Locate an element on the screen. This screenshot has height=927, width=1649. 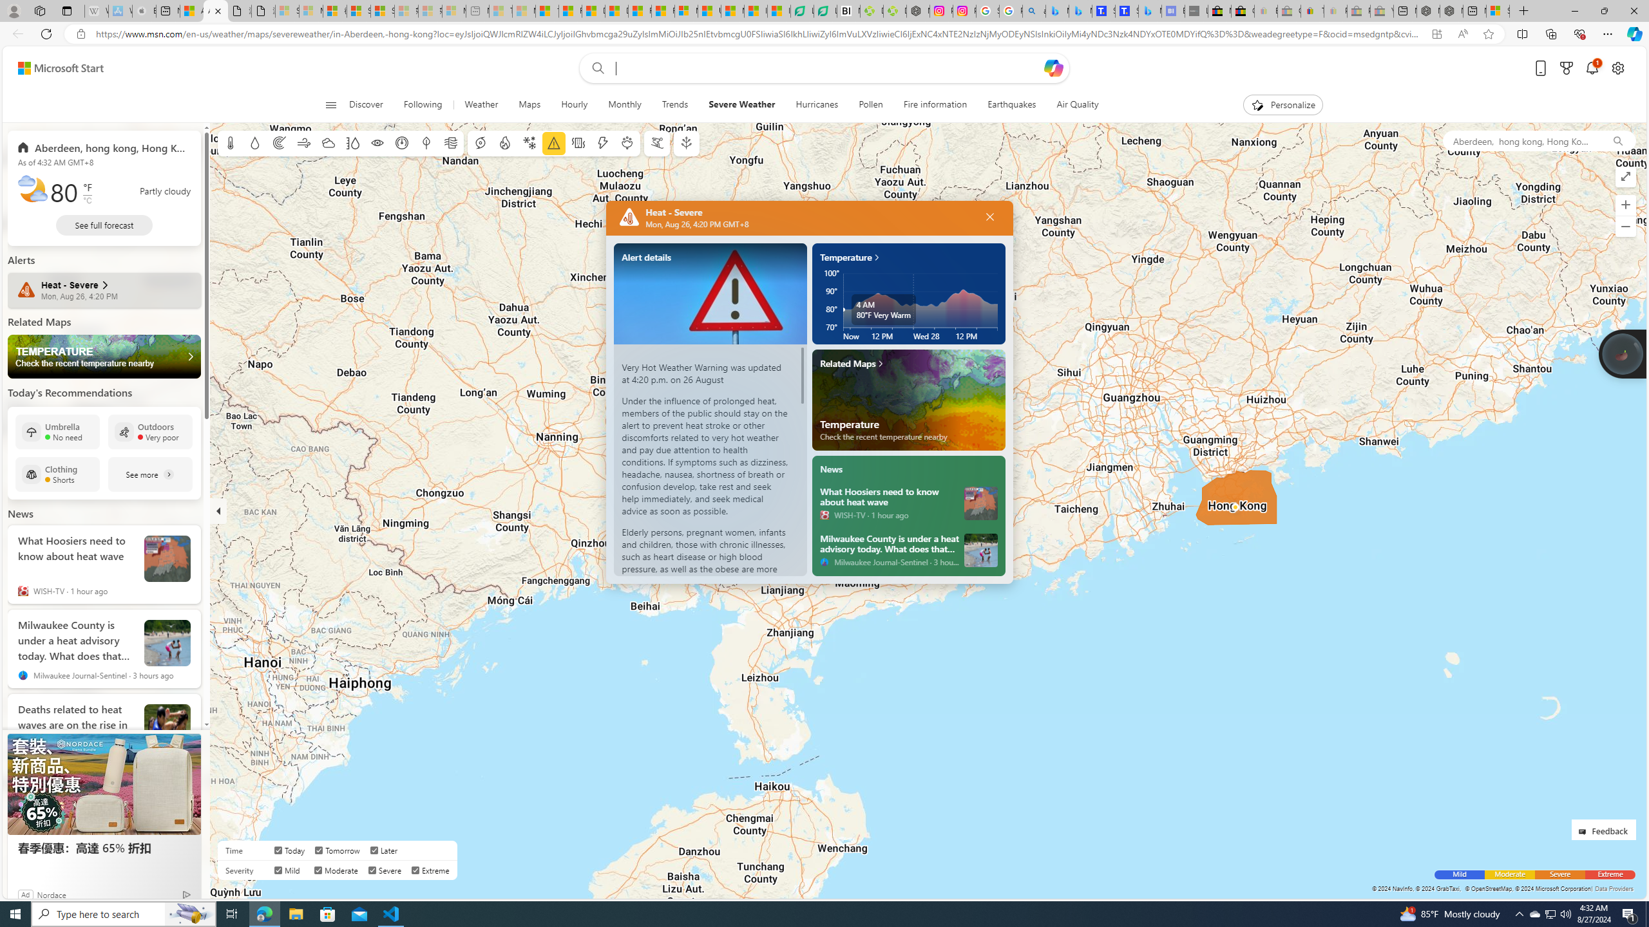
Severe Weather is located at coordinates (742, 105).